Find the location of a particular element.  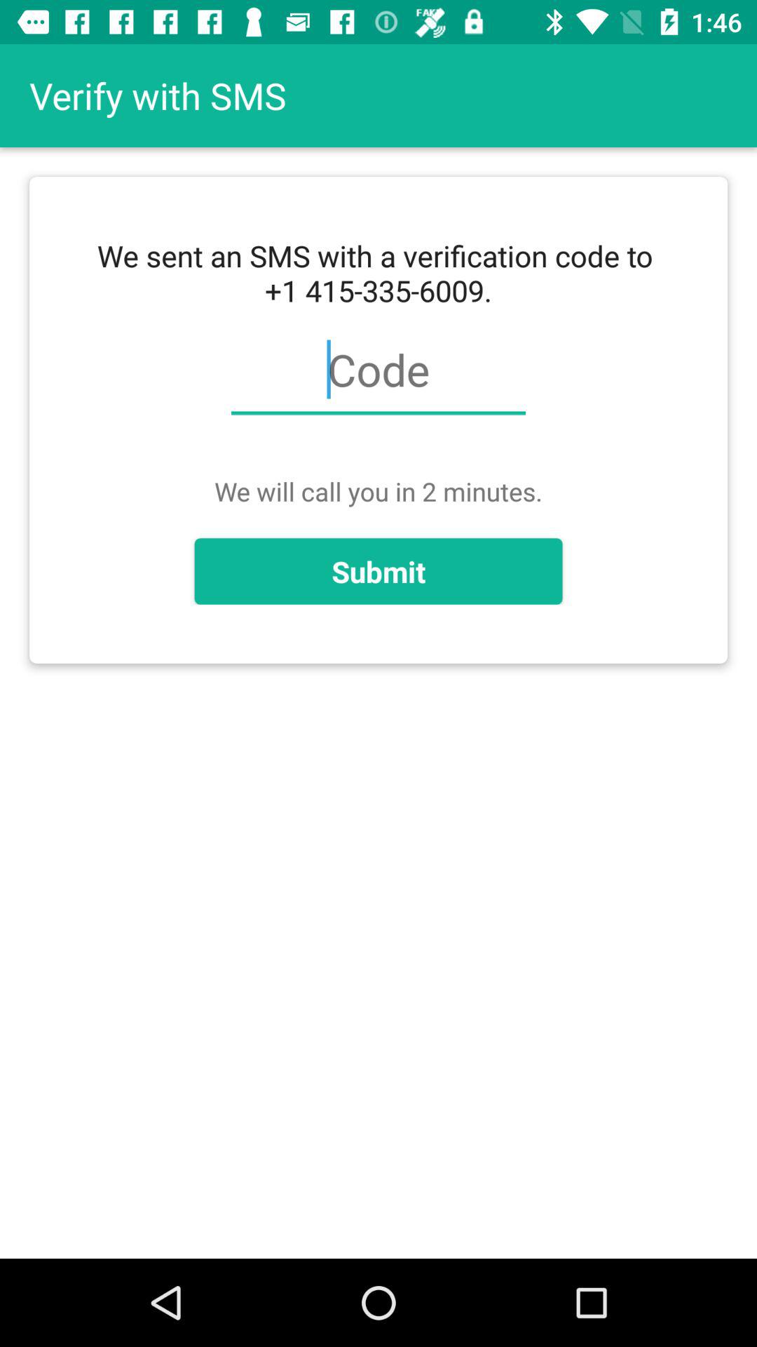

turn off item below we will call is located at coordinates (378, 571).